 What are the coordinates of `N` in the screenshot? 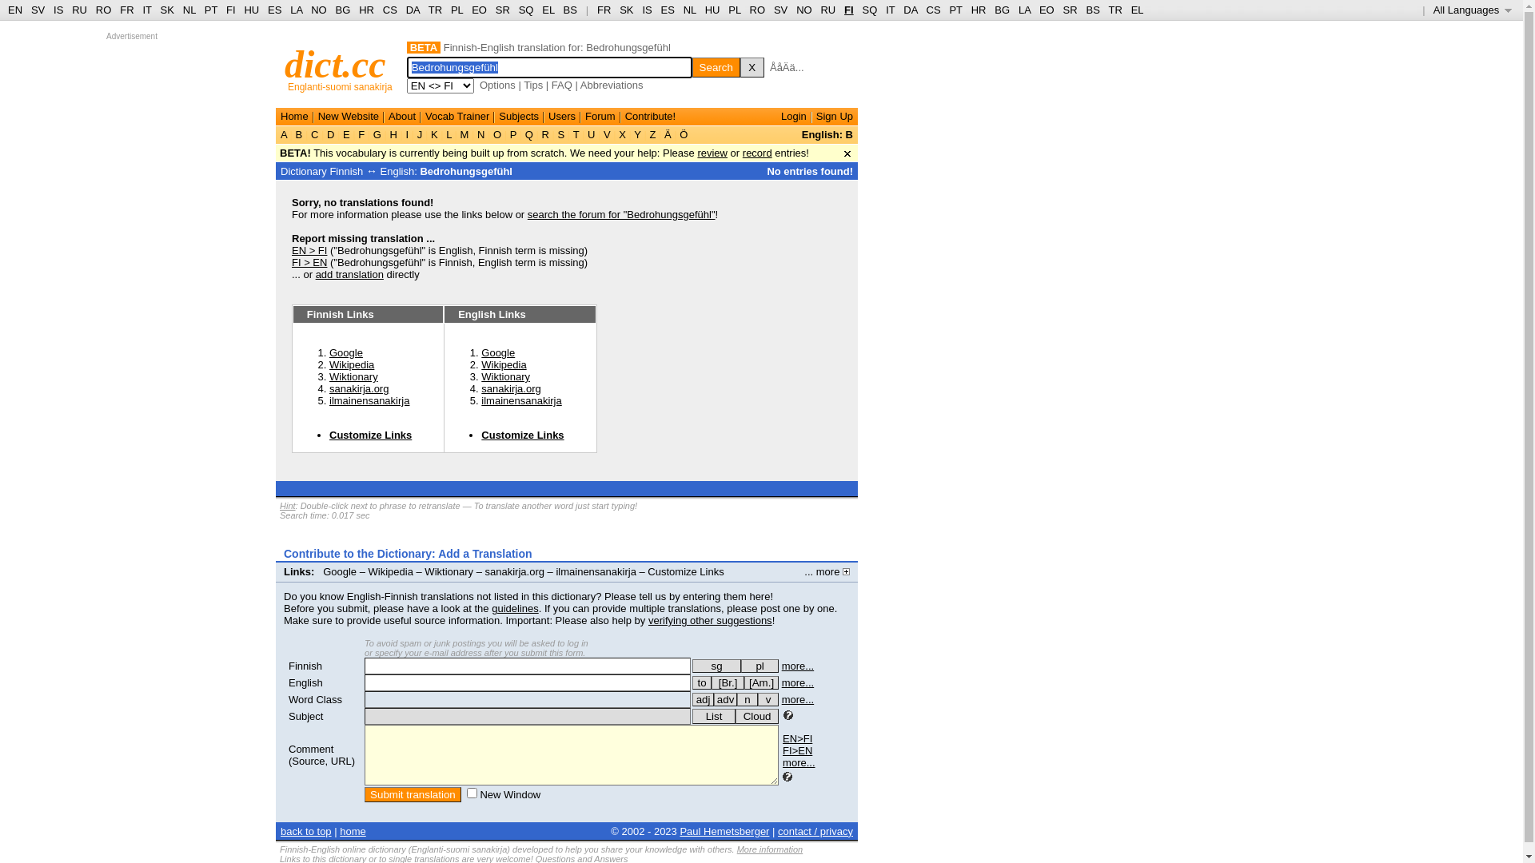 It's located at (481, 134).